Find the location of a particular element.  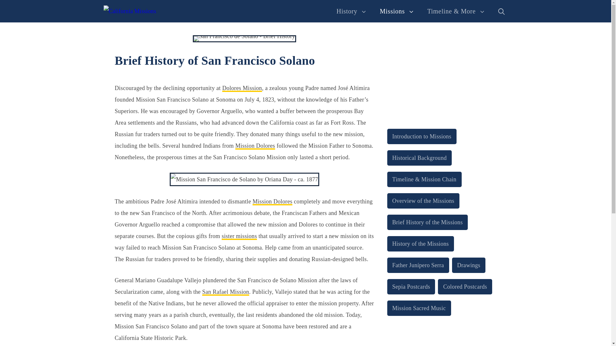

History is located at coordinates (352, 11).